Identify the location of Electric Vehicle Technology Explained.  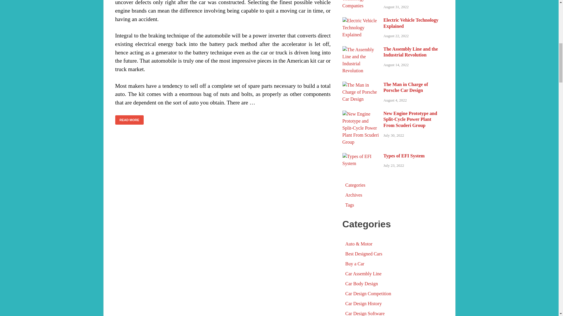
(361, 53).